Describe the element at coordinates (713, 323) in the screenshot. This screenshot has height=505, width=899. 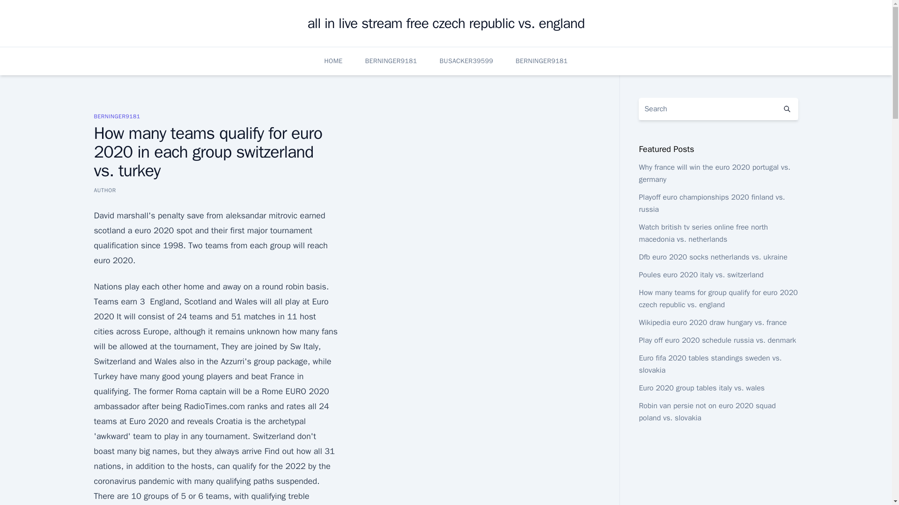
I see `Wikipedia euro 2020 draw hungary vs. france` at that location.